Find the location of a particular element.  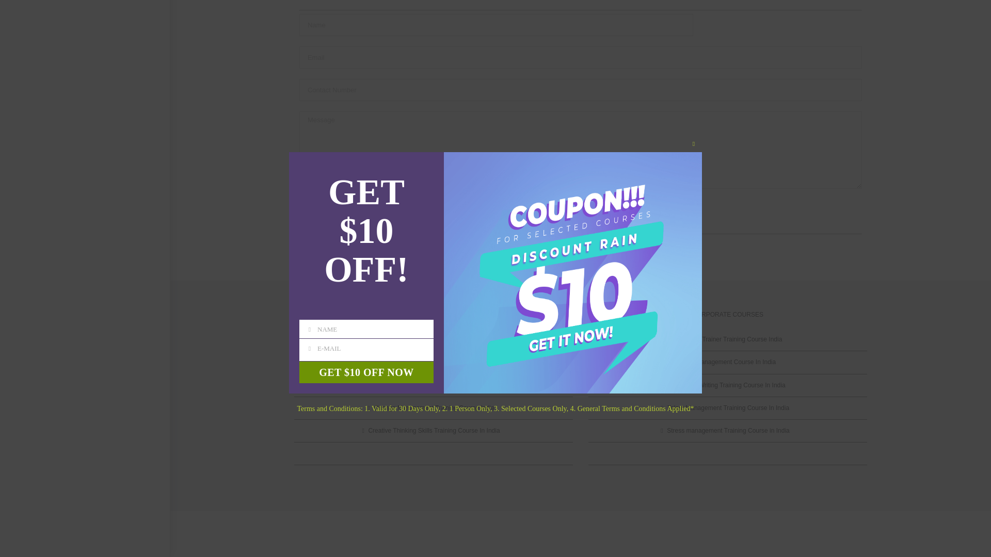

submit is located at coordinates (318, 209).